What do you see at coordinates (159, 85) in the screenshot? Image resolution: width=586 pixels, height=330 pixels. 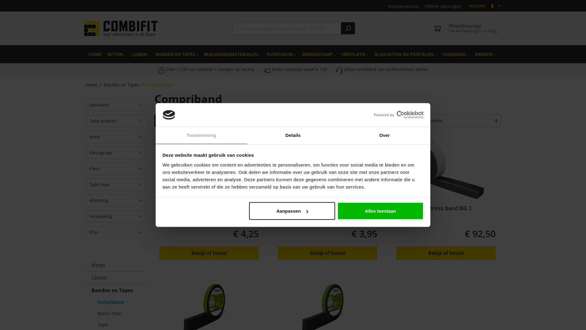 I see `Compriband` at bounding box center [159, 85].